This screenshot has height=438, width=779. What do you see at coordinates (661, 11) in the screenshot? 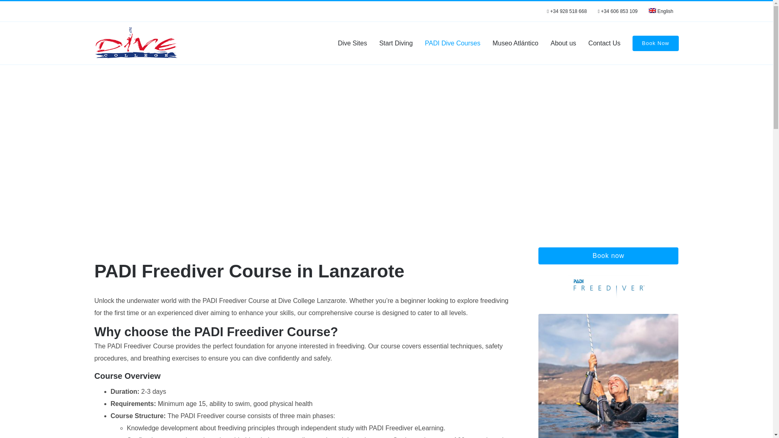
I see `English` at bounding box center [661, 11].